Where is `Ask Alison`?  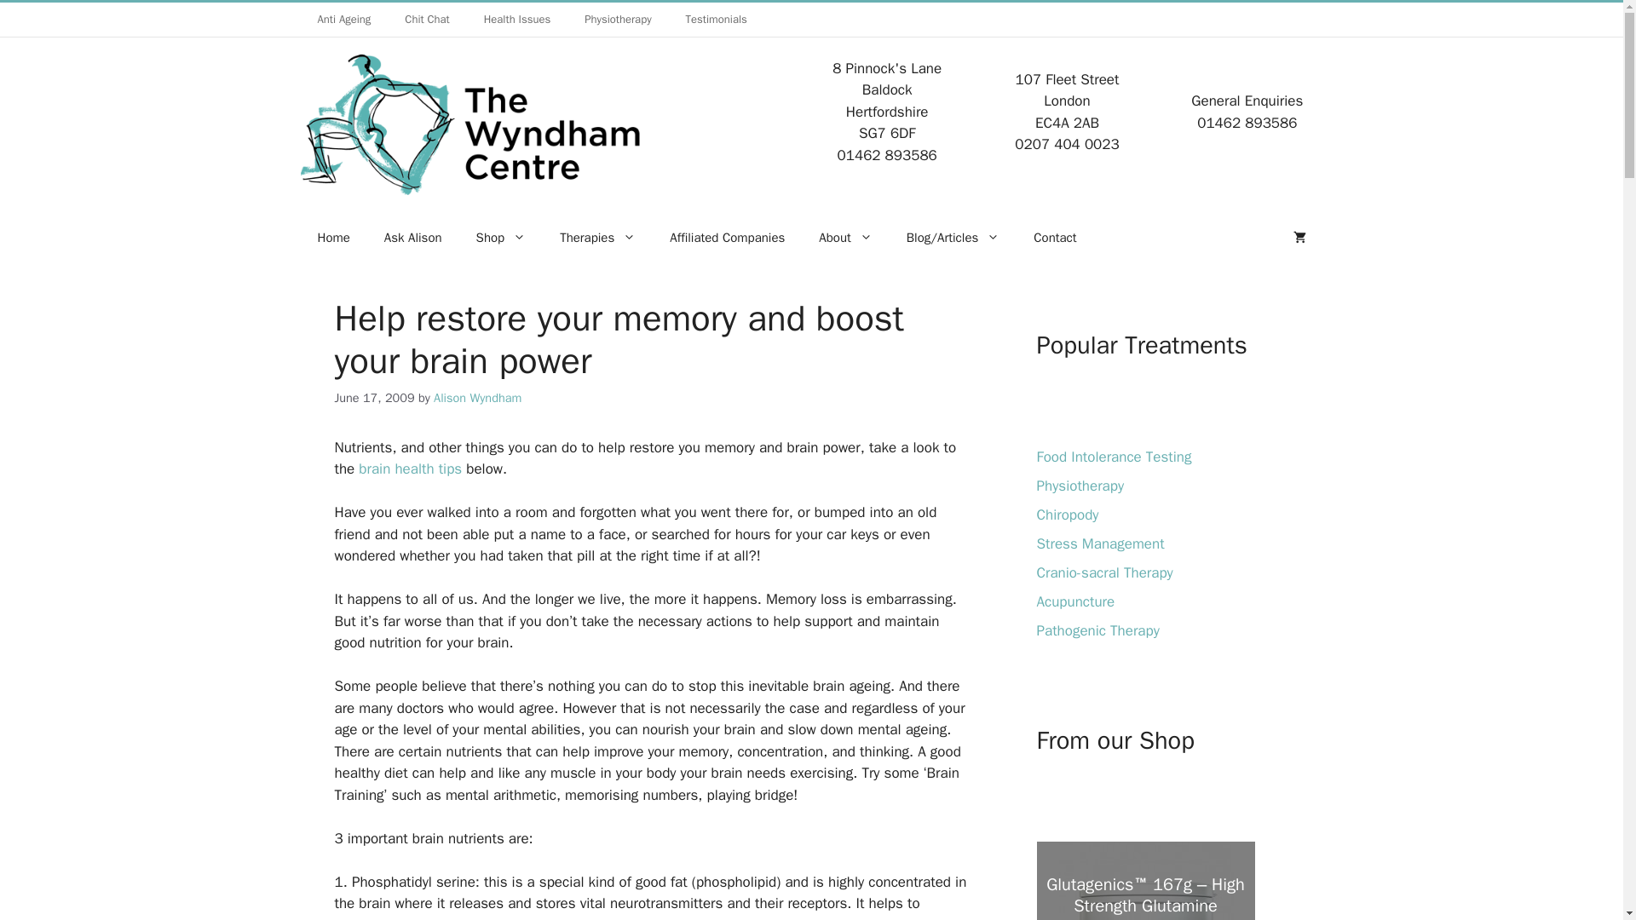
Ask Alison is located at coordinates (412, 237).